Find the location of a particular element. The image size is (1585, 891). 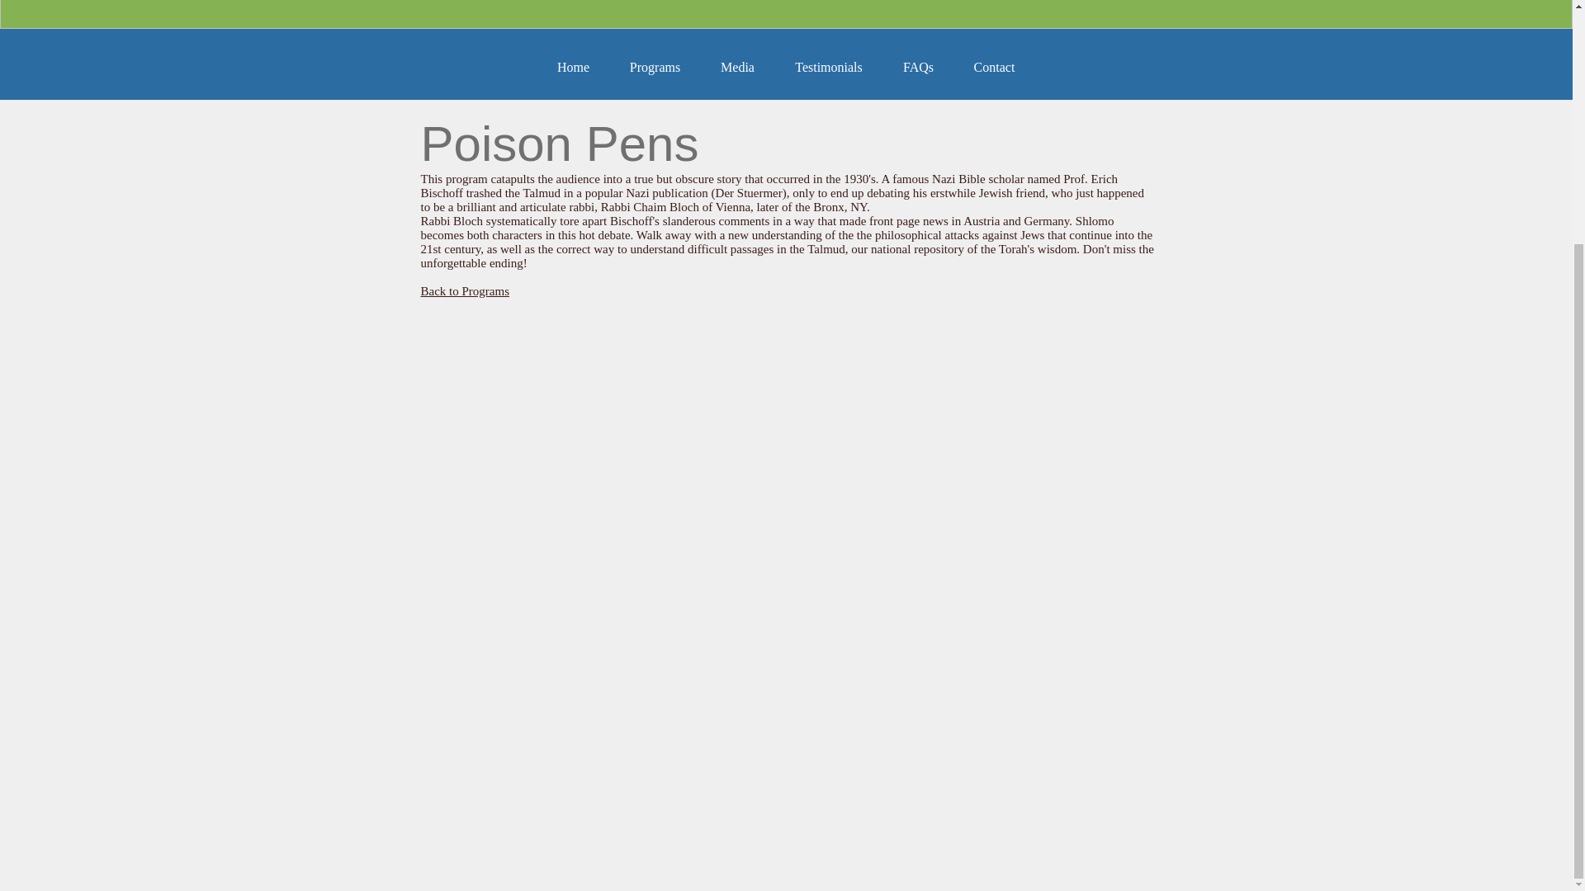

Media is located at coordinates (737, 67).